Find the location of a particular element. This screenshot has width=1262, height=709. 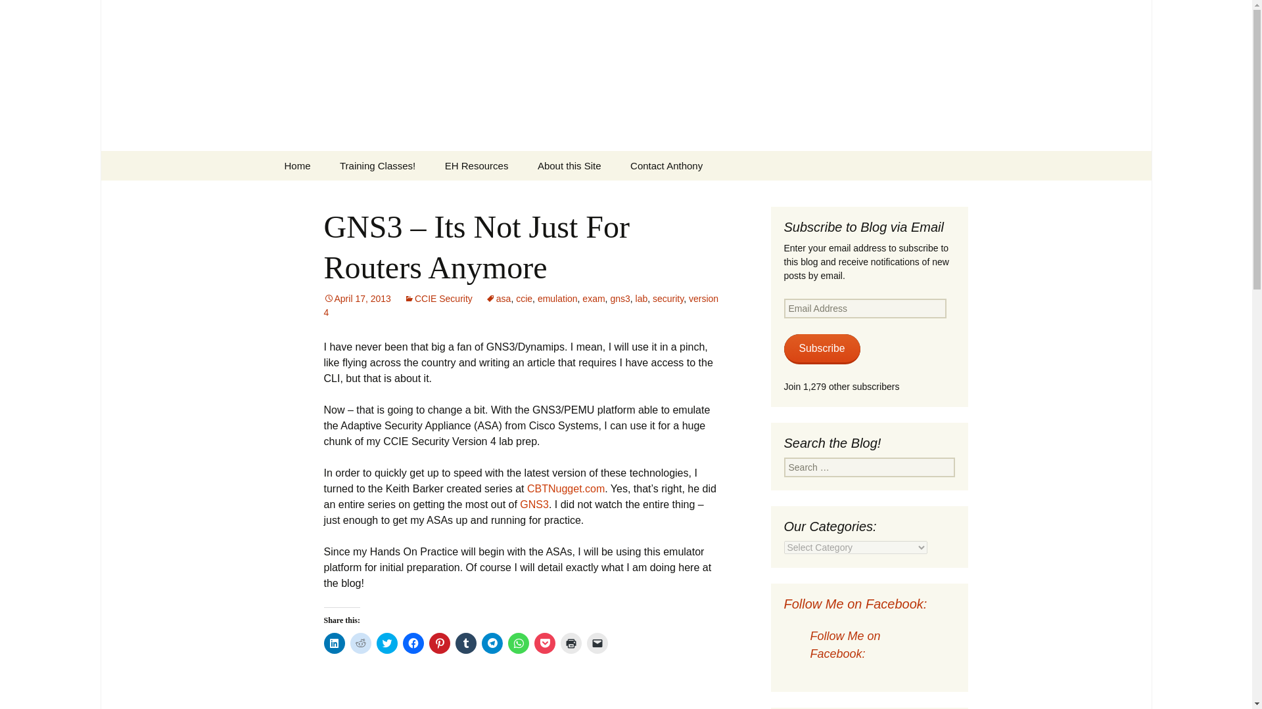

asa is located at coordinates (498, 299).